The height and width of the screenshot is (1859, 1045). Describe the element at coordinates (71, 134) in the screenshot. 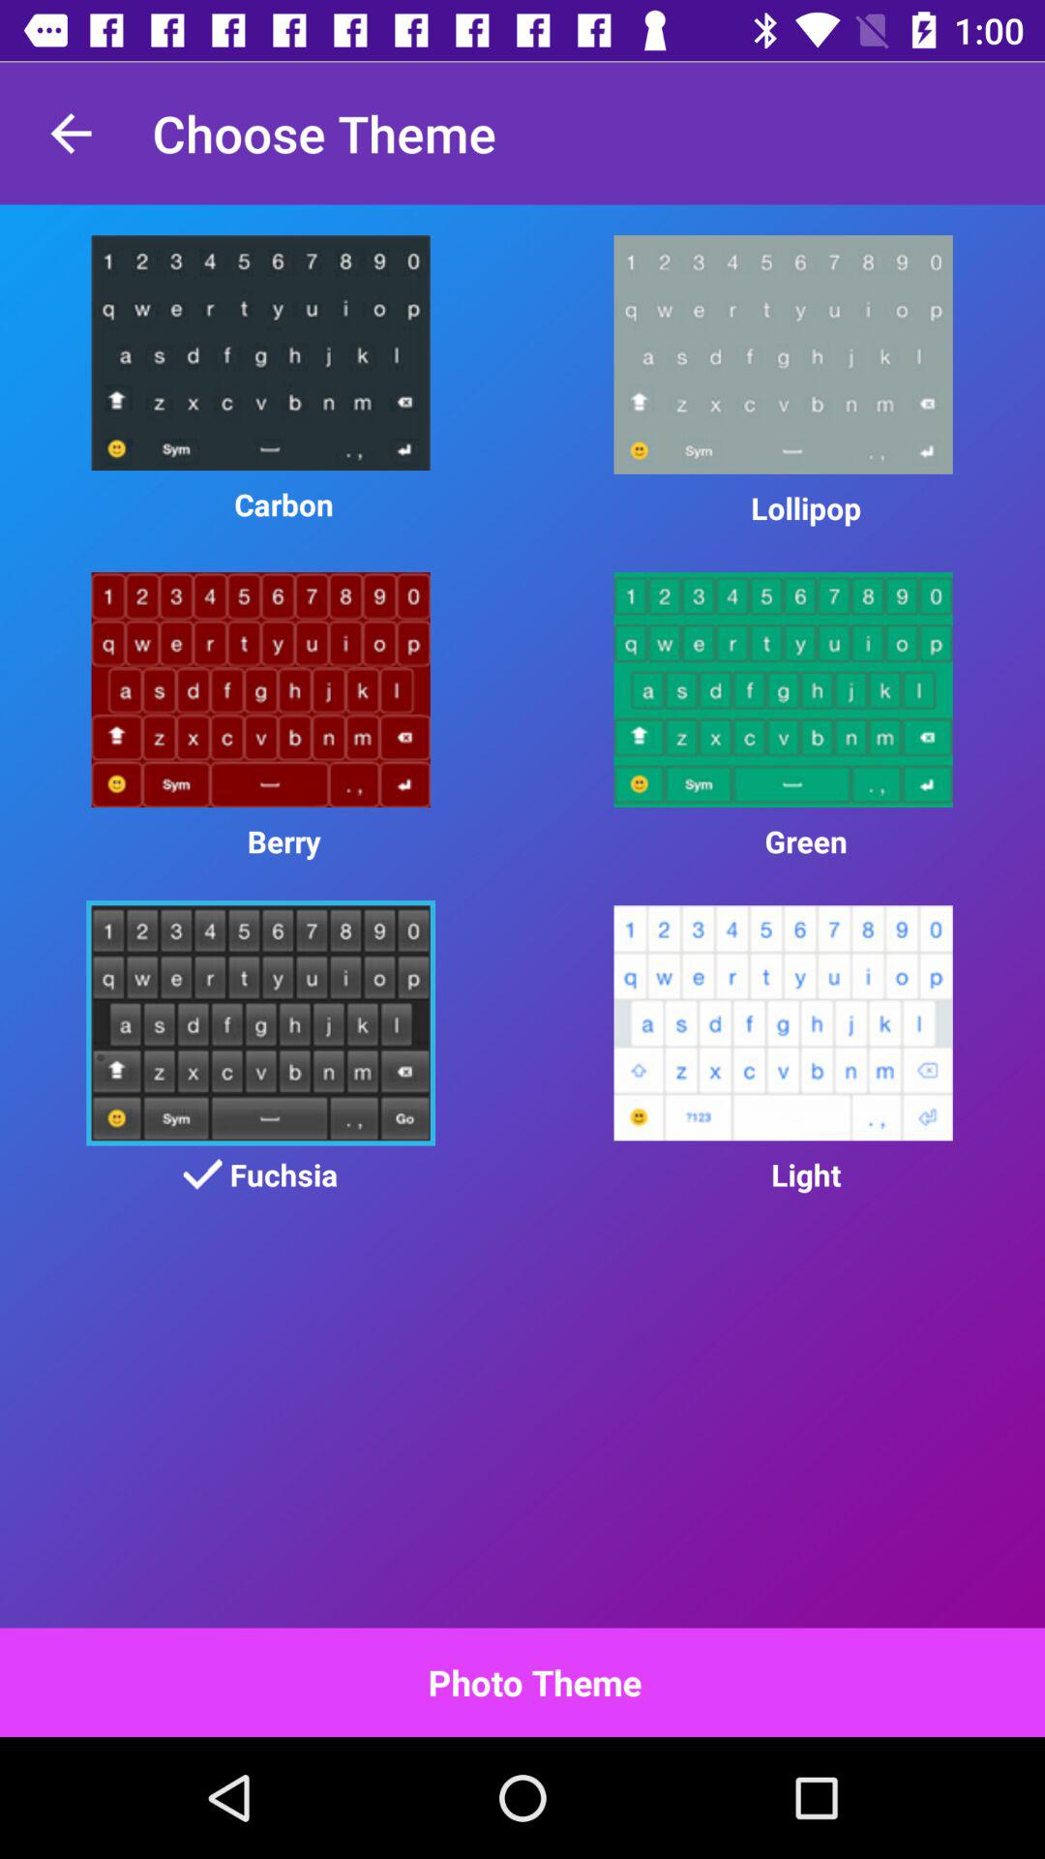

I see `launch item next to choose theme app` at that location.